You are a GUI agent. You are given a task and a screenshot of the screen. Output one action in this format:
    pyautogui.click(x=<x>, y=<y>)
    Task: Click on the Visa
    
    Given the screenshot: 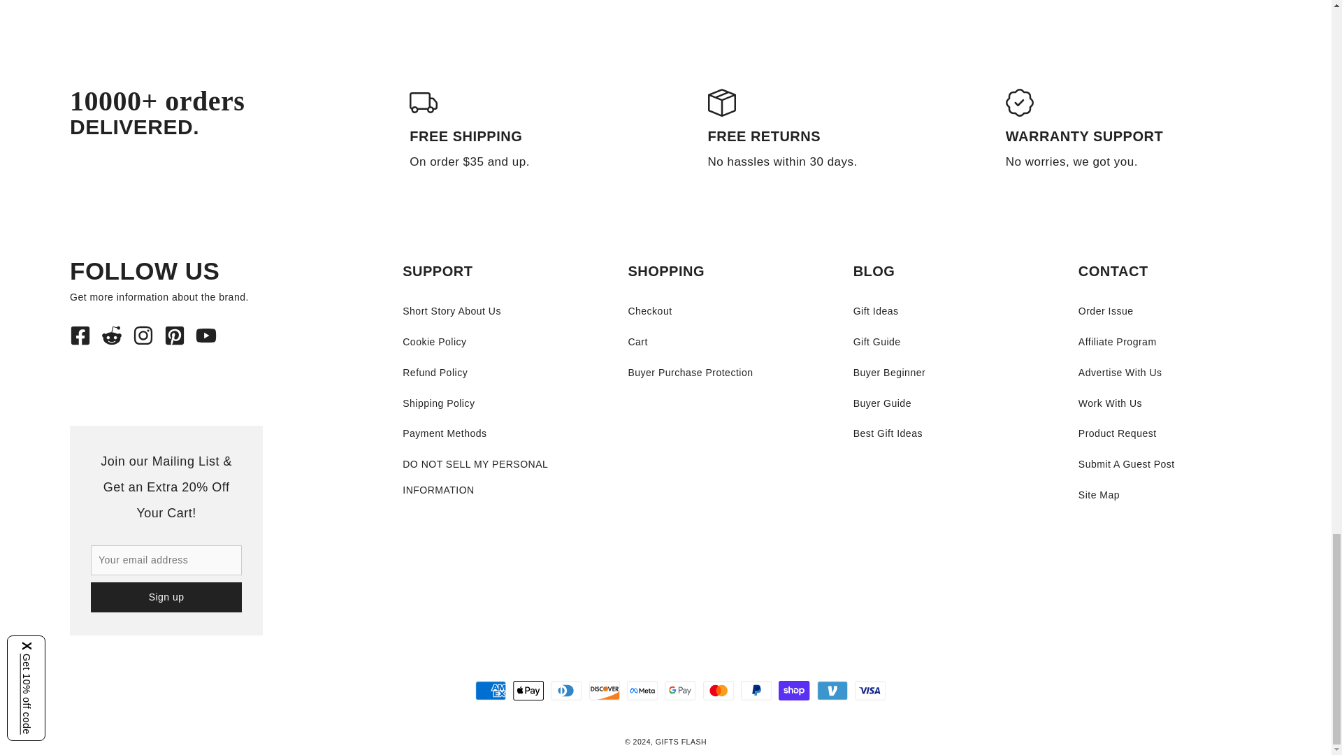 What is the action you would take?
    pyautogui.click(x=870, y=691)
    